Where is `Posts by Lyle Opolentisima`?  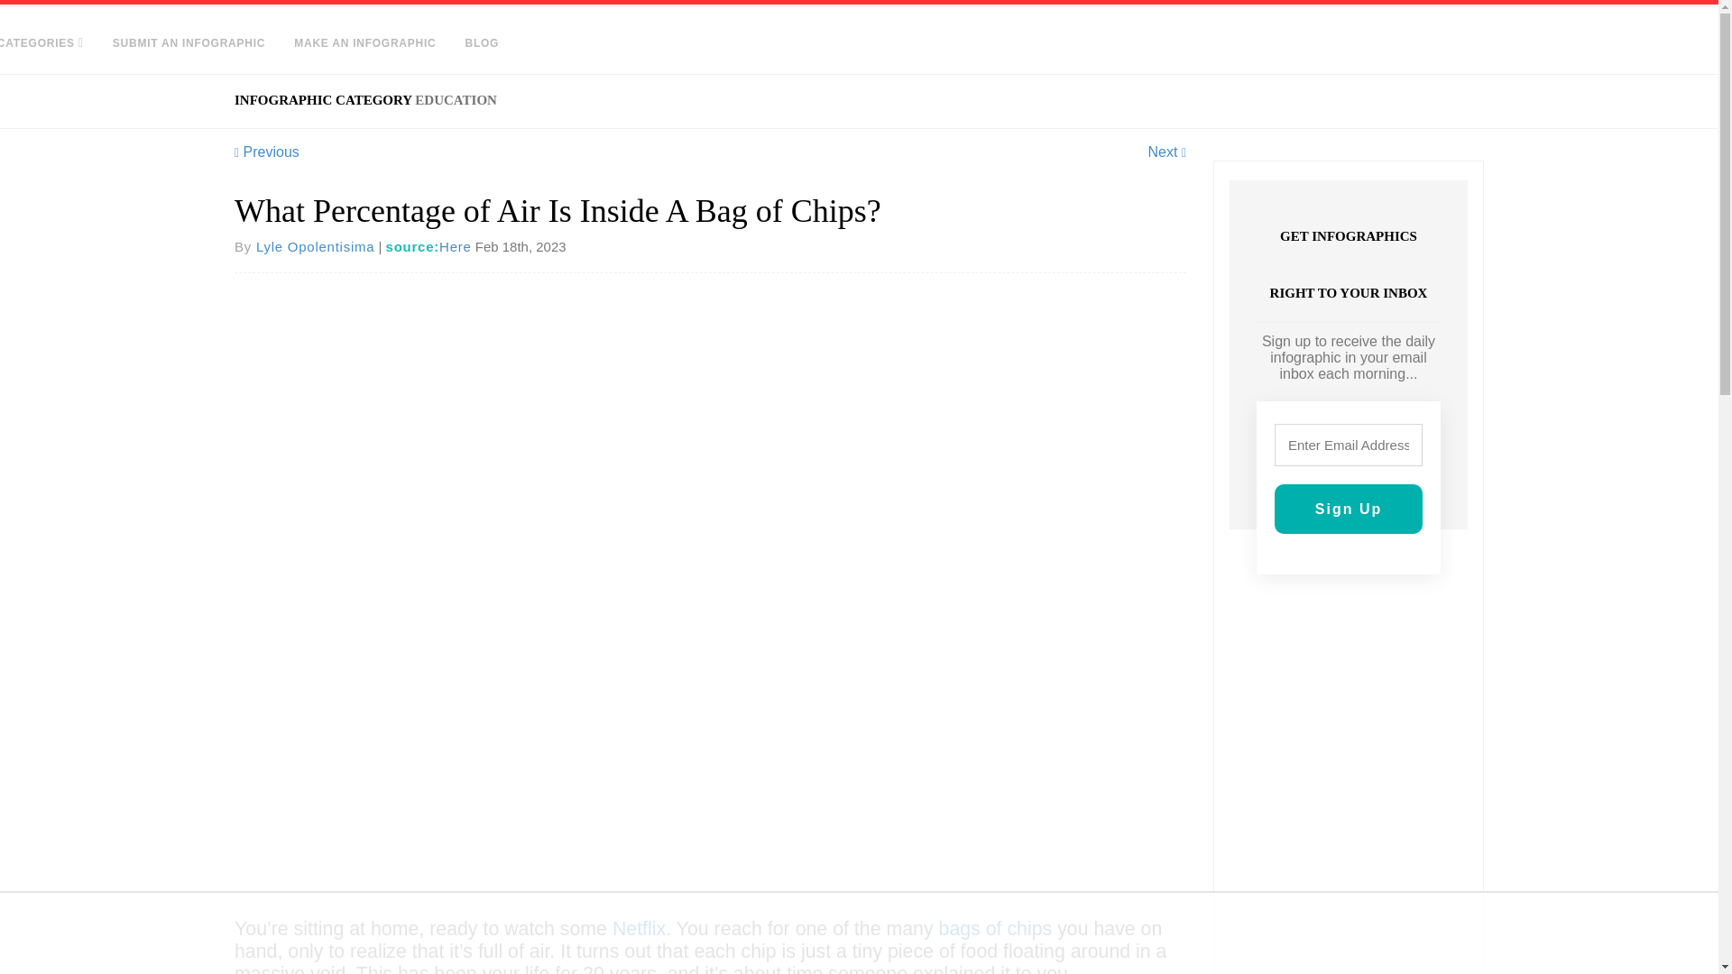
Posts by Lyle Opolentisima is located at coordinates (315, 245).